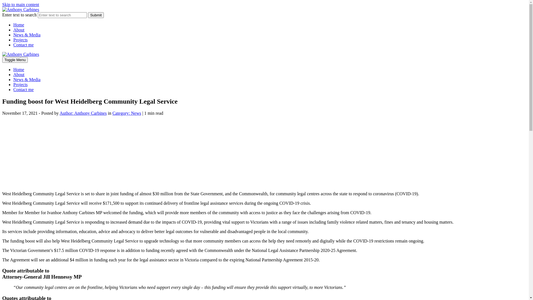 Image resolution: width=533 pixels, height=300 pixels. Describe the element at coordinates (27, 35) in the screenshot. I see `News & Media` at that location.